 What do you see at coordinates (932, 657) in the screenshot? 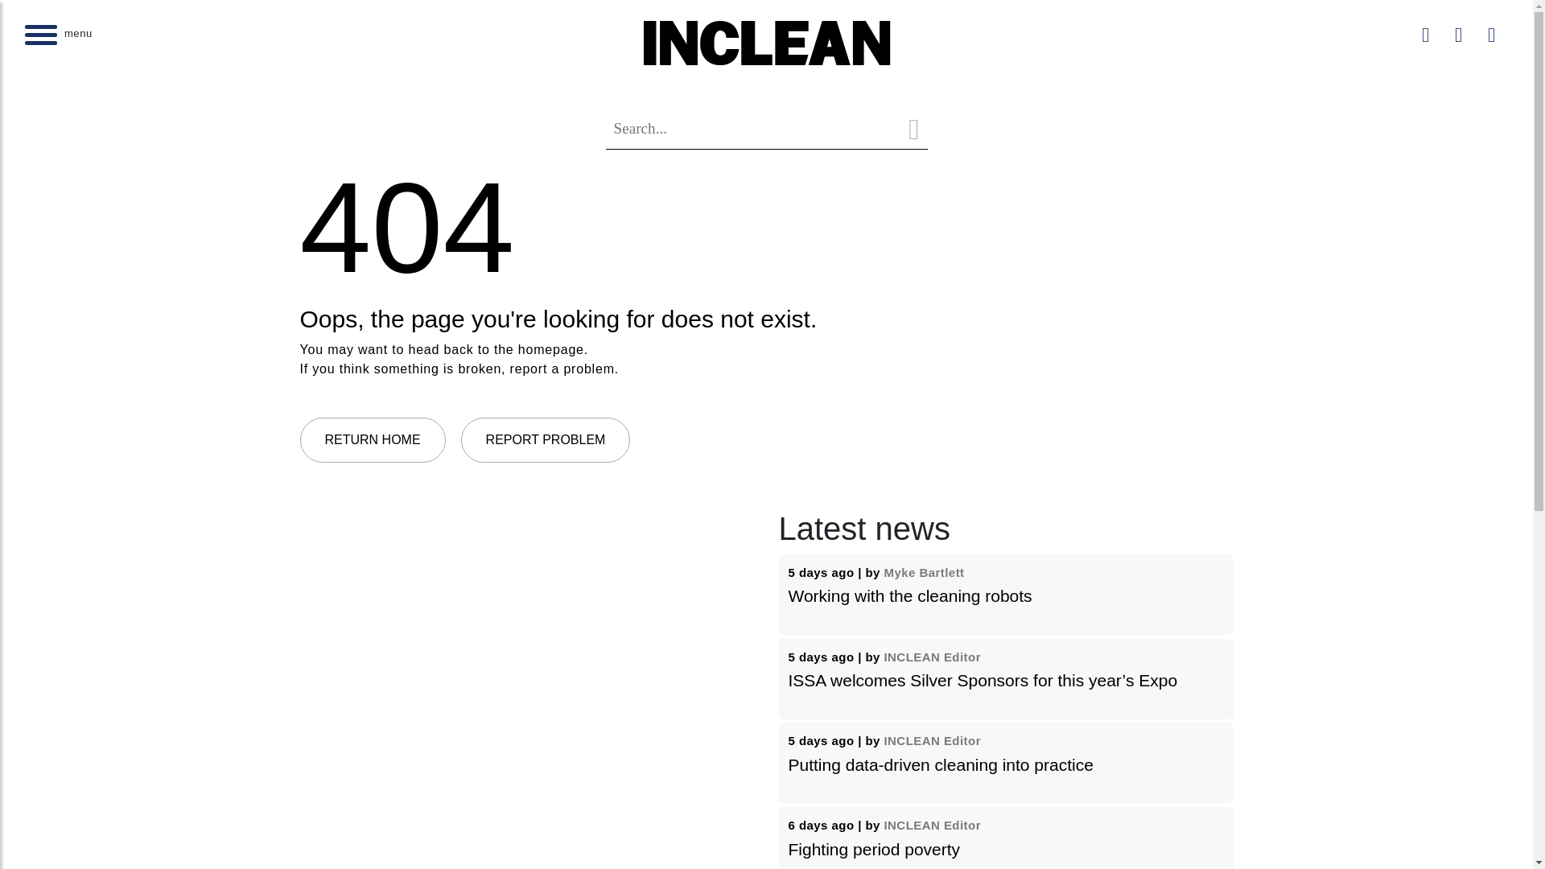
I see `INCLEAN Editor` at bounding box center [932, 657].